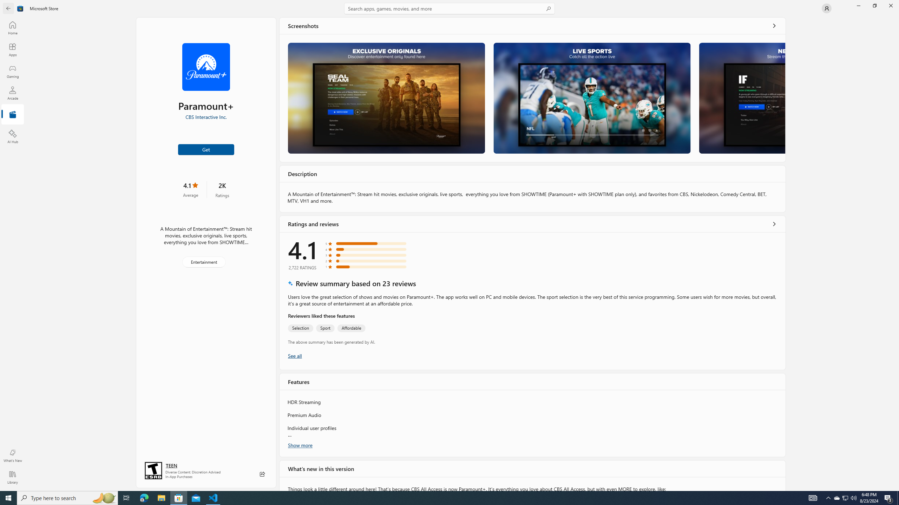 The width and height of the screenshot is (899, 505). Describe the element at coordinates (206, 149) in the screenshot. I see `Get` at that location.